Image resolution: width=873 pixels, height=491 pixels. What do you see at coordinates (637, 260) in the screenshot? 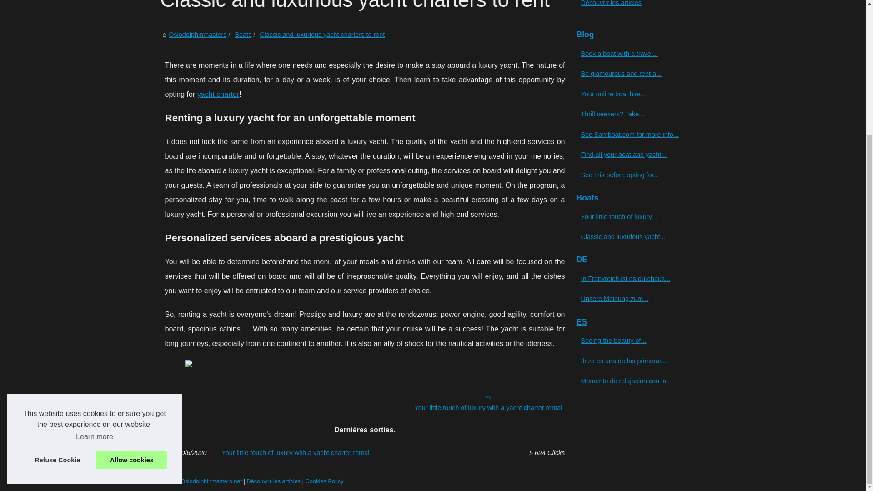
I see `DE` at bounding box center [637, 260].